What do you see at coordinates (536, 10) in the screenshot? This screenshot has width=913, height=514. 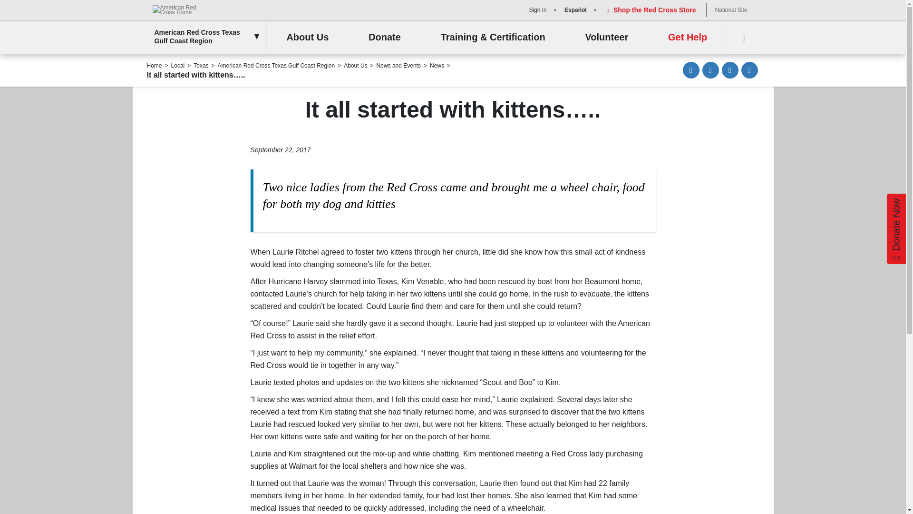 I see `Sign In` at bounding box center [536, 10].